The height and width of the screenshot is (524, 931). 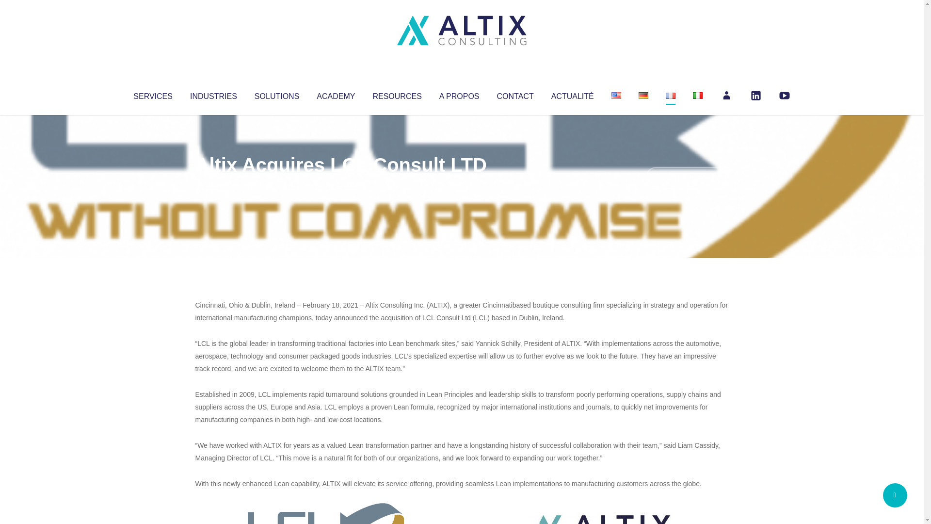 What do you see at coordinates (339, 184) in the screenshot?
I see `Uncategorized` at bounding box center [339, 184].